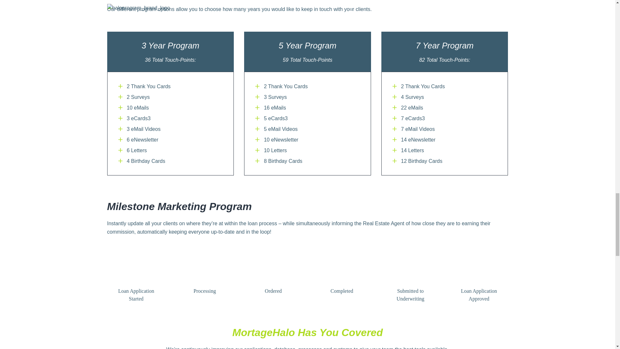  I want to click on Completed, so click(342, 278).